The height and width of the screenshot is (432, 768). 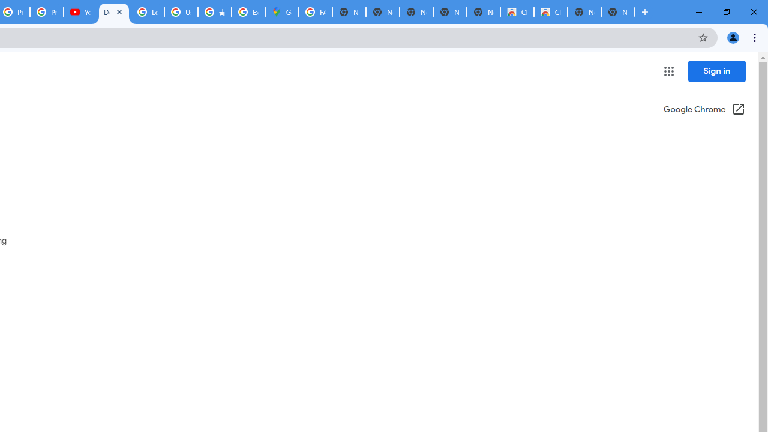 I want to click on Privacy Checkup, so click(x=47, y=12).